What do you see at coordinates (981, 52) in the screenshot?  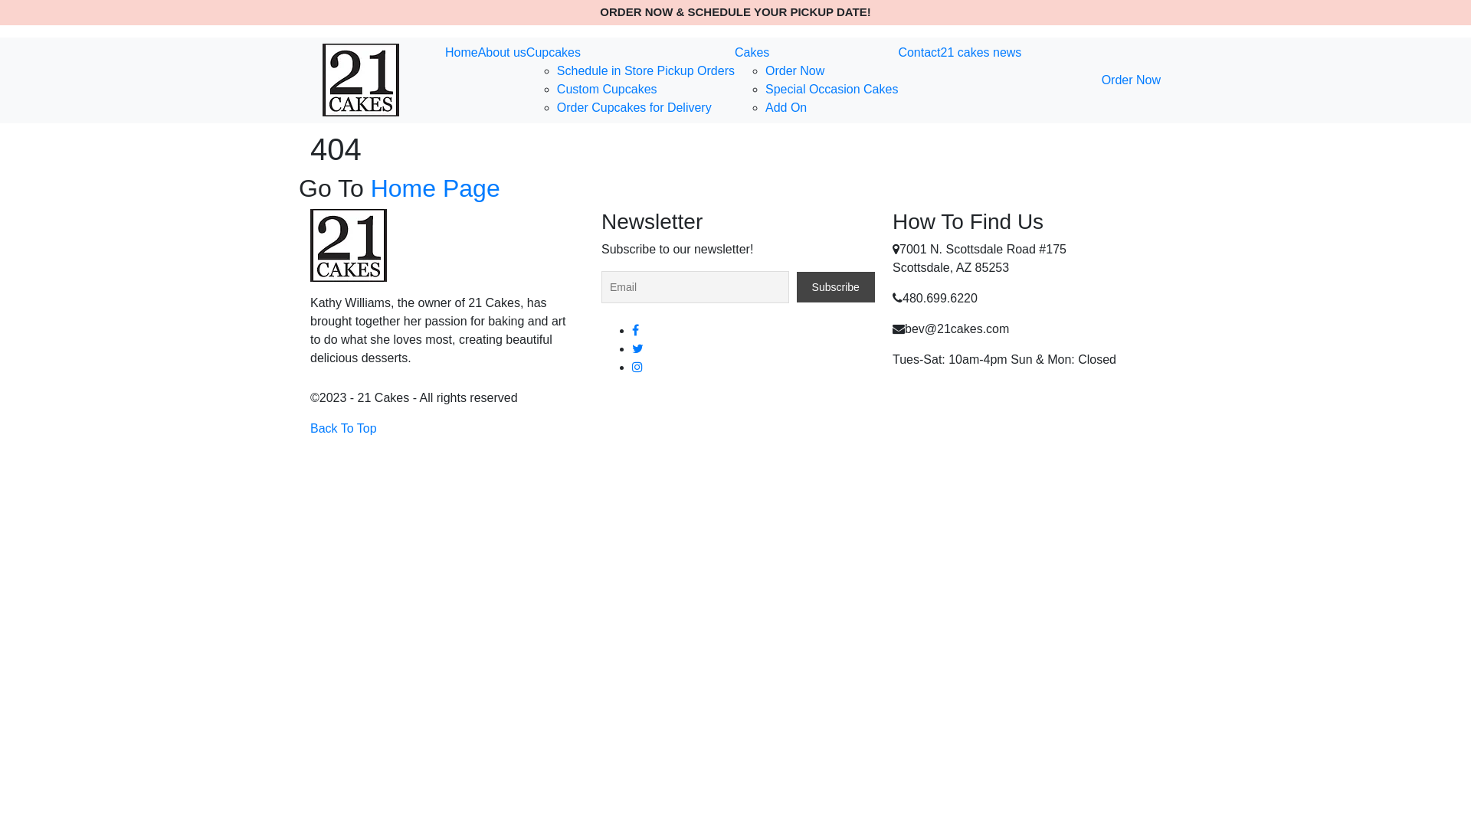 I see `21 cakes news` at bounding box center [981, 52].